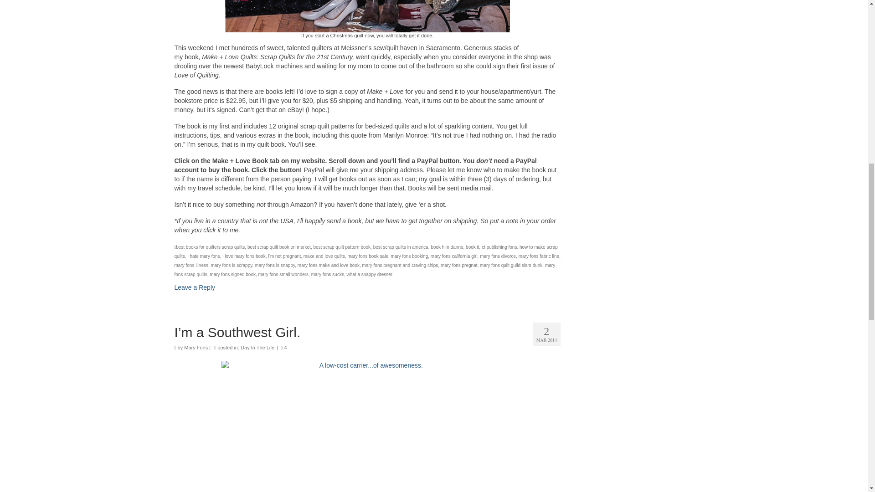 The width and height of the screenshot is (875, 492). I want to click on best scrap quilt pattern book, so click(342, 247).